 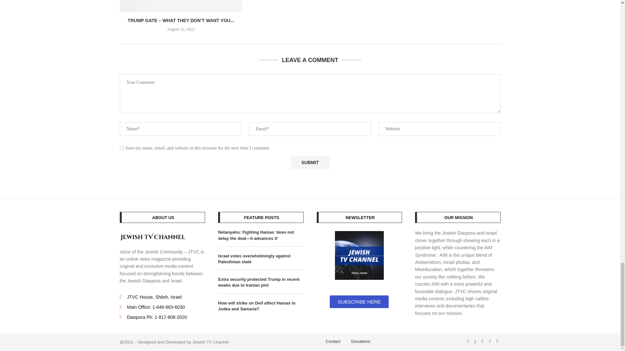 I want to click on Submit, so click(x=310, y=162).